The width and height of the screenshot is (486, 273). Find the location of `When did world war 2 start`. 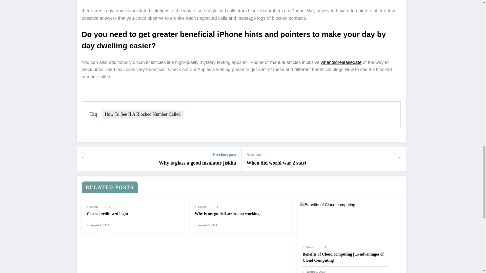

When did world war 2 start is located at coordinates (276, 163).